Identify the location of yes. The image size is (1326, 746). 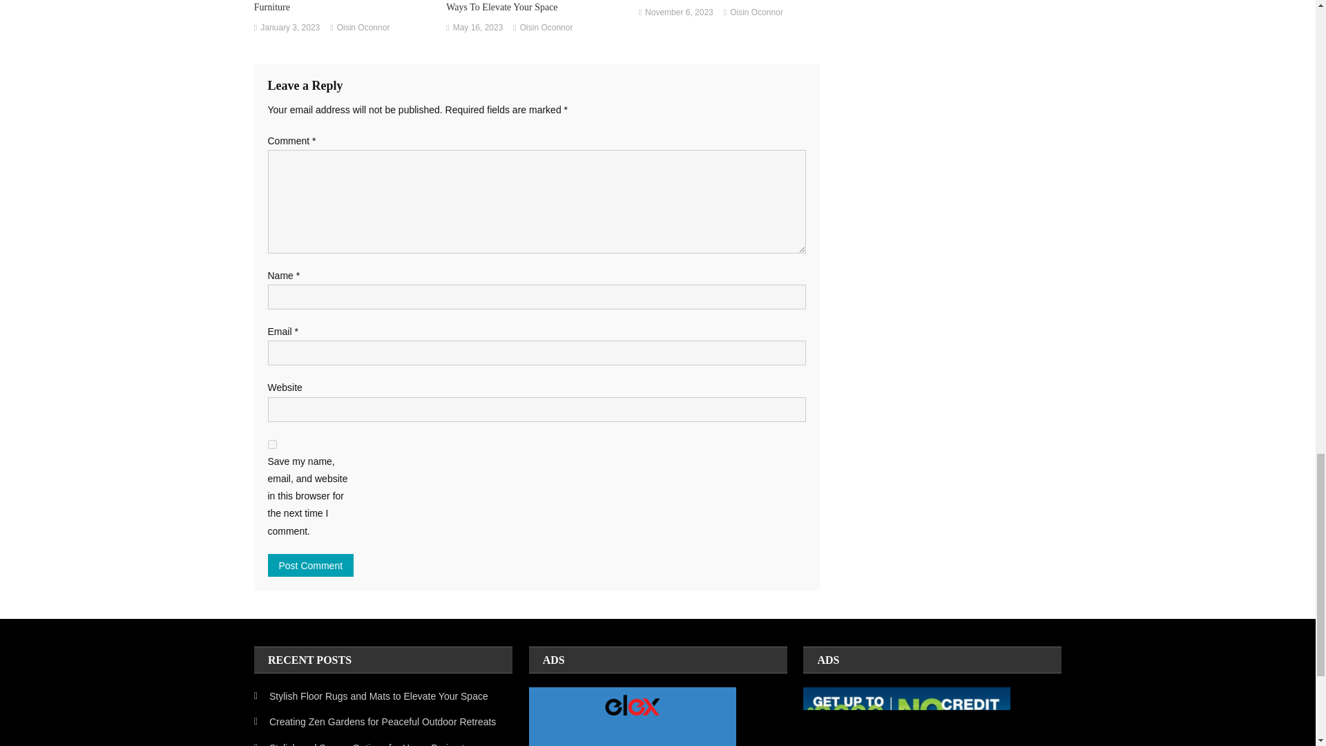
(272, 445).